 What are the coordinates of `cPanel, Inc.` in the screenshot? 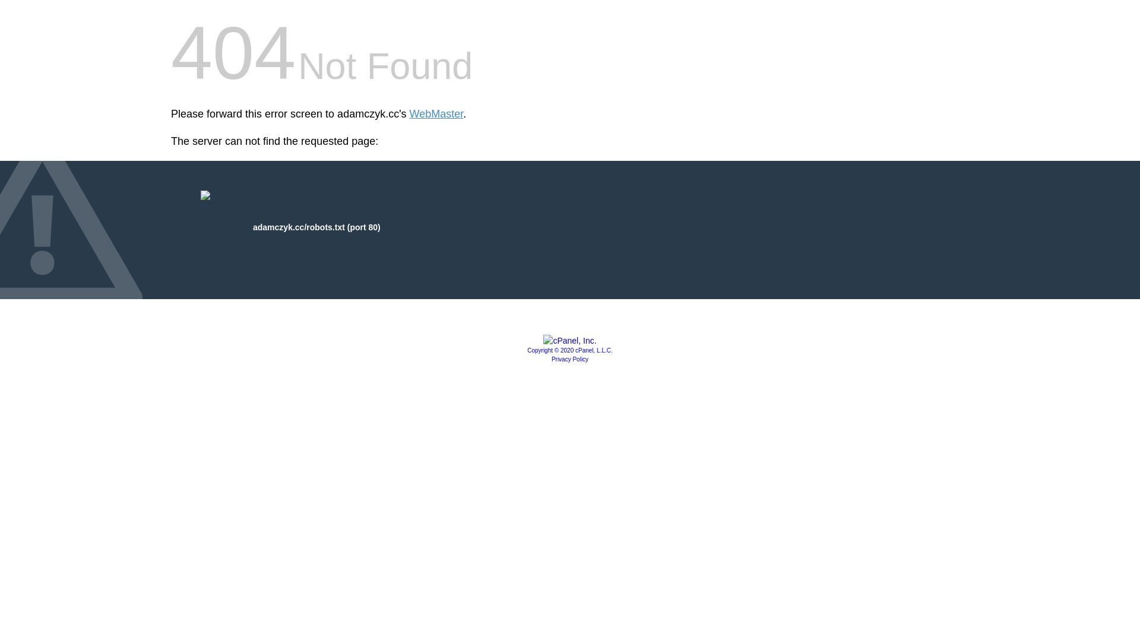 It's located at (570, 341).